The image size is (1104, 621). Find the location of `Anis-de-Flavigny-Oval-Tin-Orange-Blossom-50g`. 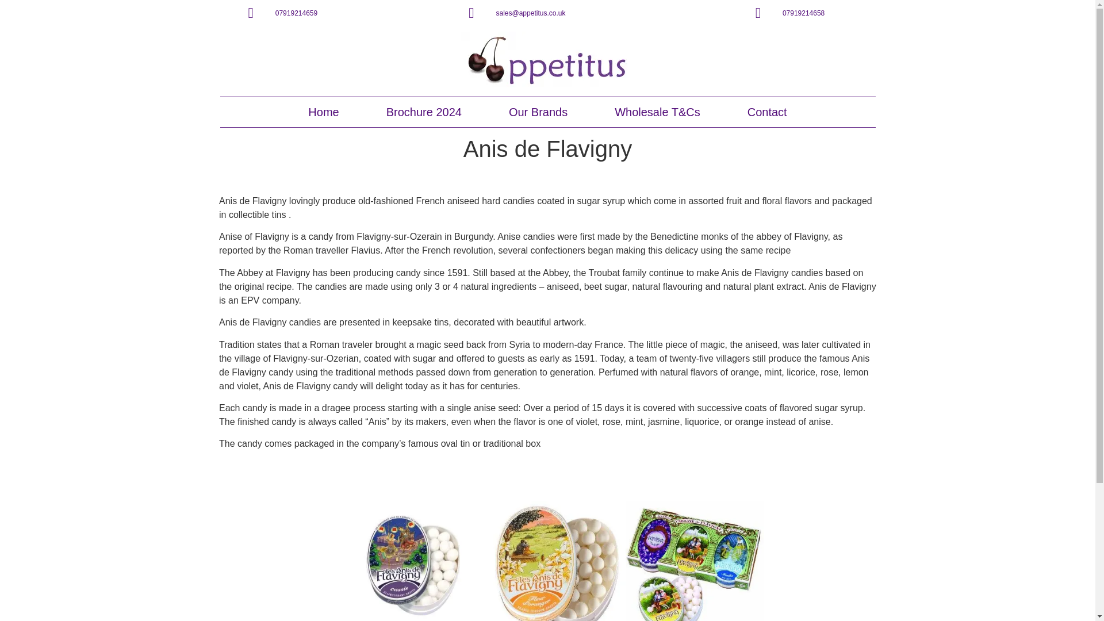

Anis-de-Flavigny-Oval-Tin-Orange-Blossom-50g is located at coordinates (557, 561).